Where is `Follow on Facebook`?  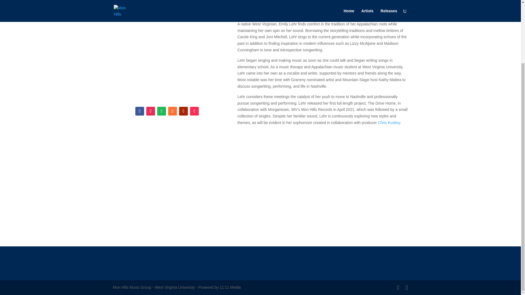 Follow on Facebook is located at coordinates (139, 111).